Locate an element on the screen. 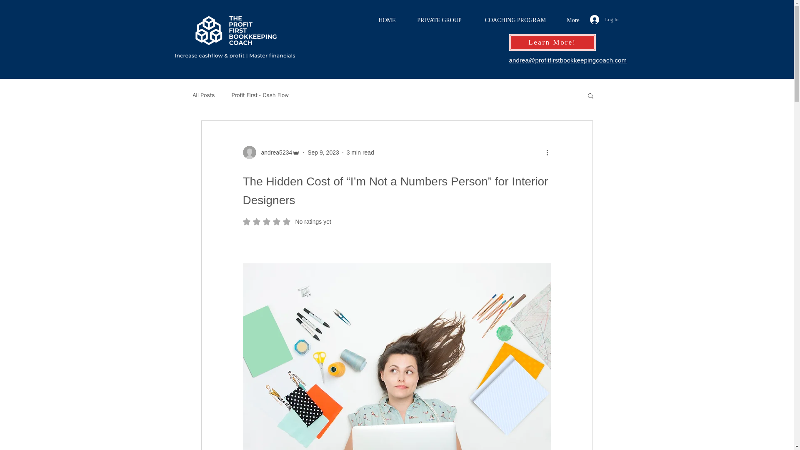 The width and height of the screenshot is (800, 450). andrea5234 is located at coordinates (323, 152).